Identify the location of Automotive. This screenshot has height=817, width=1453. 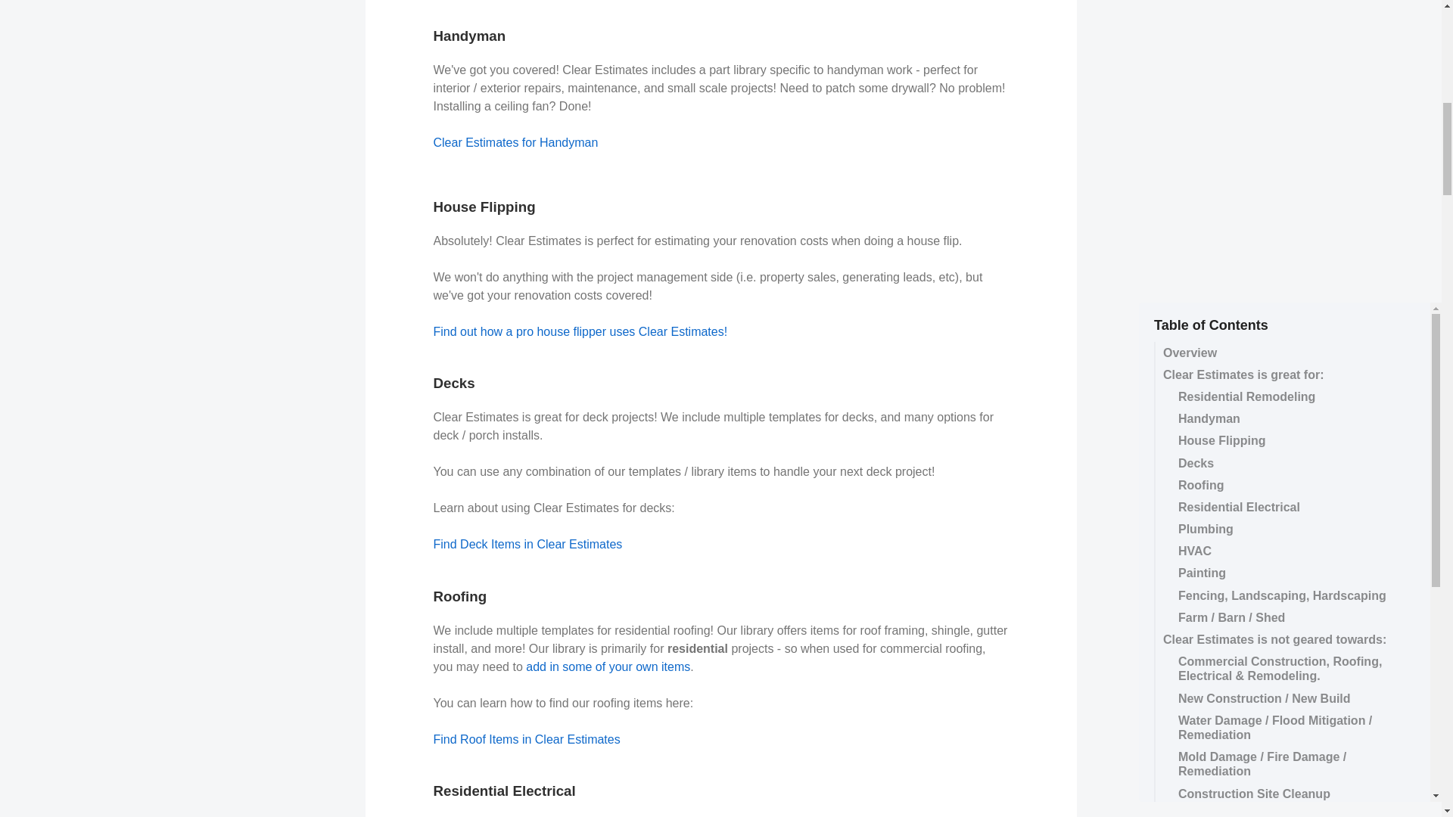
(1280, 20).